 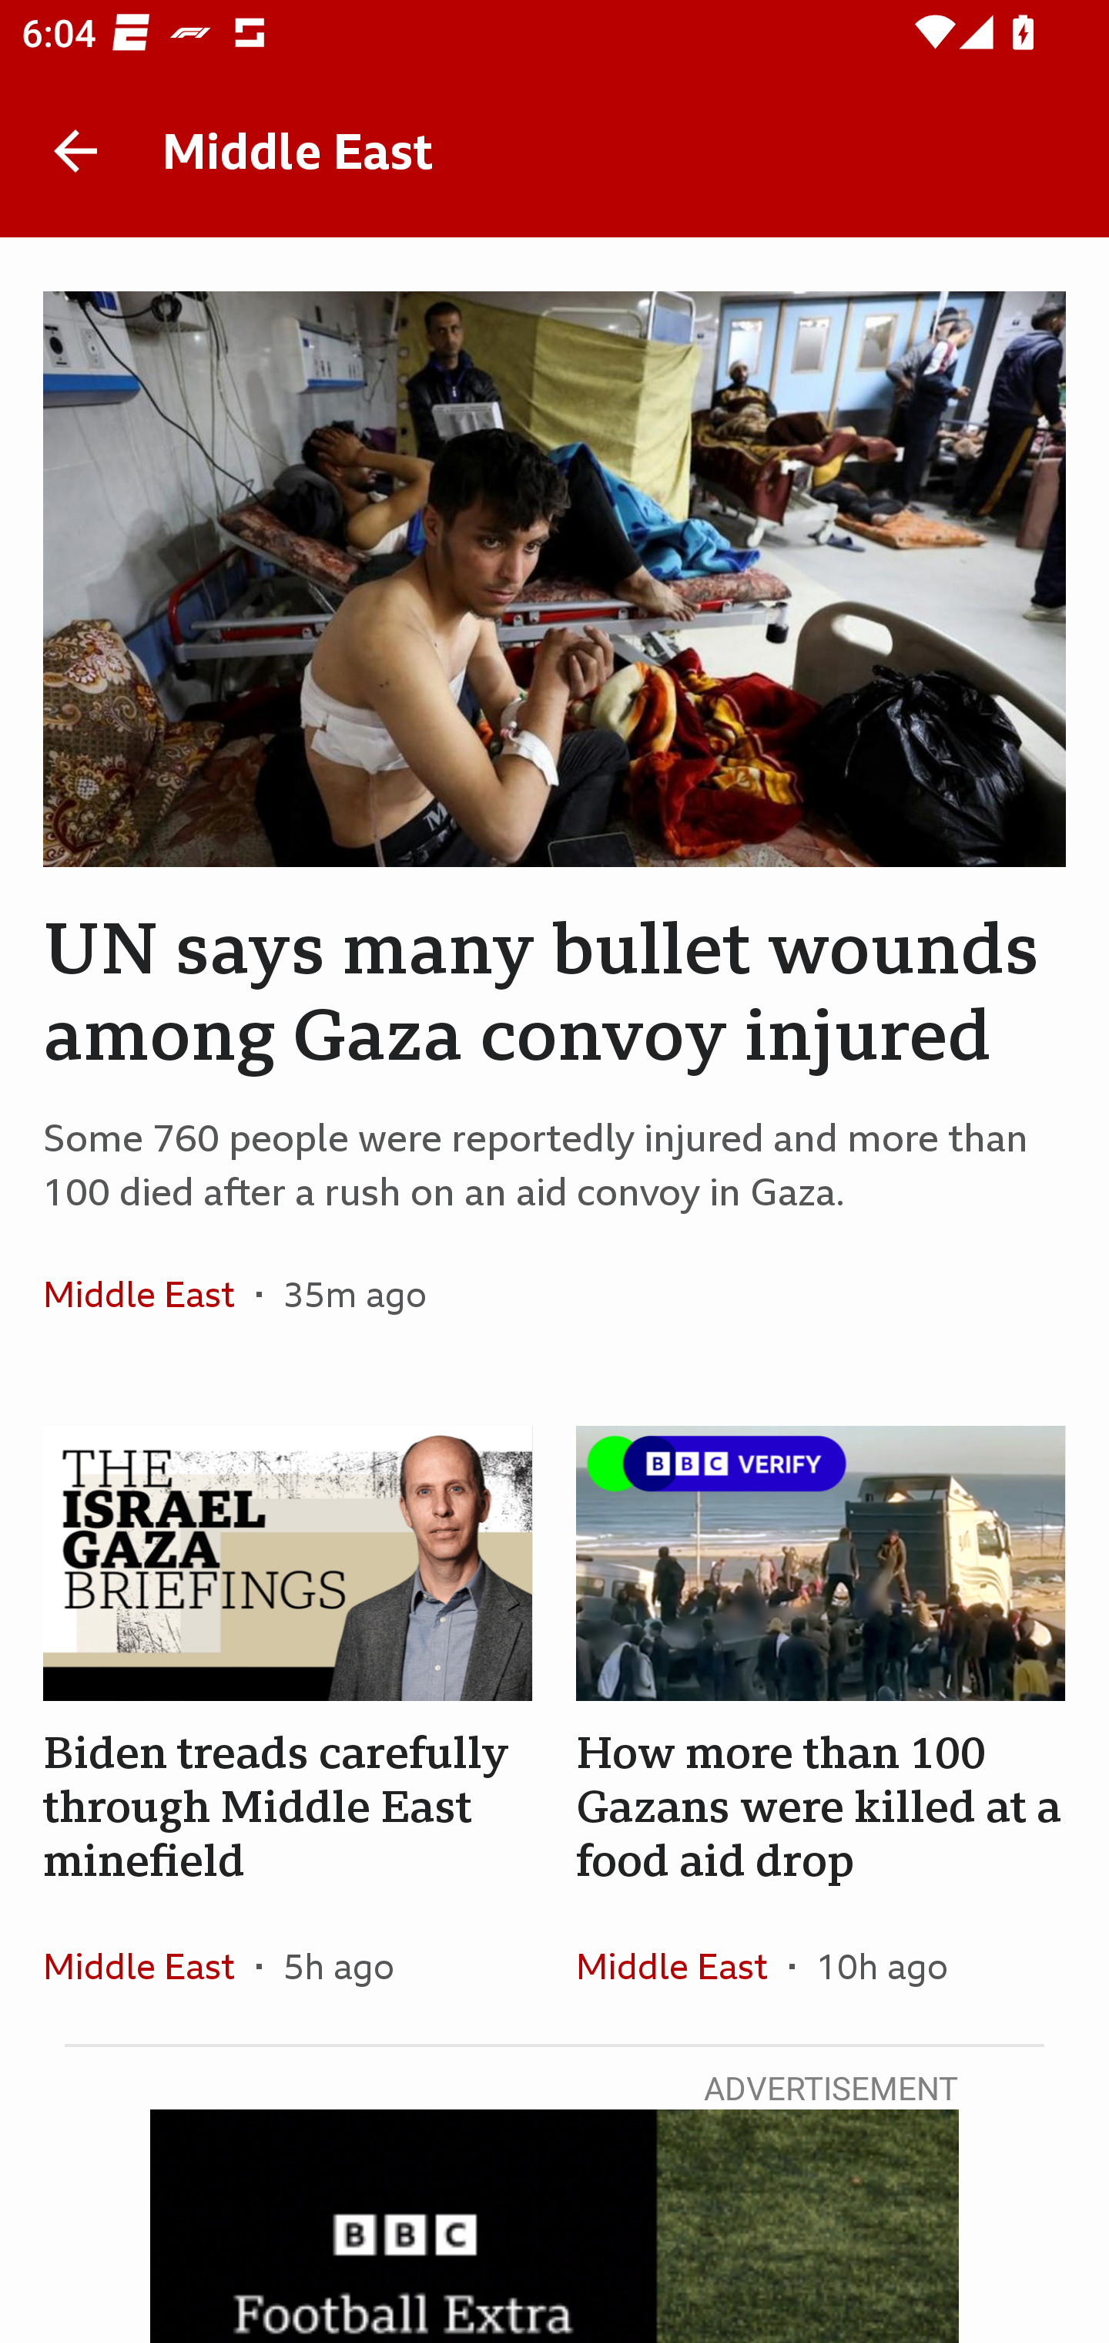 What do you see at coordinates (149, 1965) in the screenshot?
I see `Middle East In the section Middle East` at bounding box center [149, 1965].